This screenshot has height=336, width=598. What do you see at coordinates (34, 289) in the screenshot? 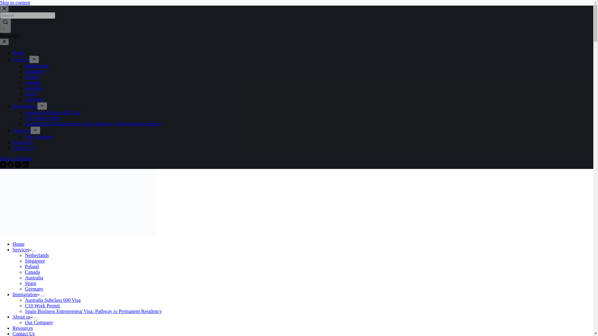
I see `Germany` at bounding box center [34, 289].